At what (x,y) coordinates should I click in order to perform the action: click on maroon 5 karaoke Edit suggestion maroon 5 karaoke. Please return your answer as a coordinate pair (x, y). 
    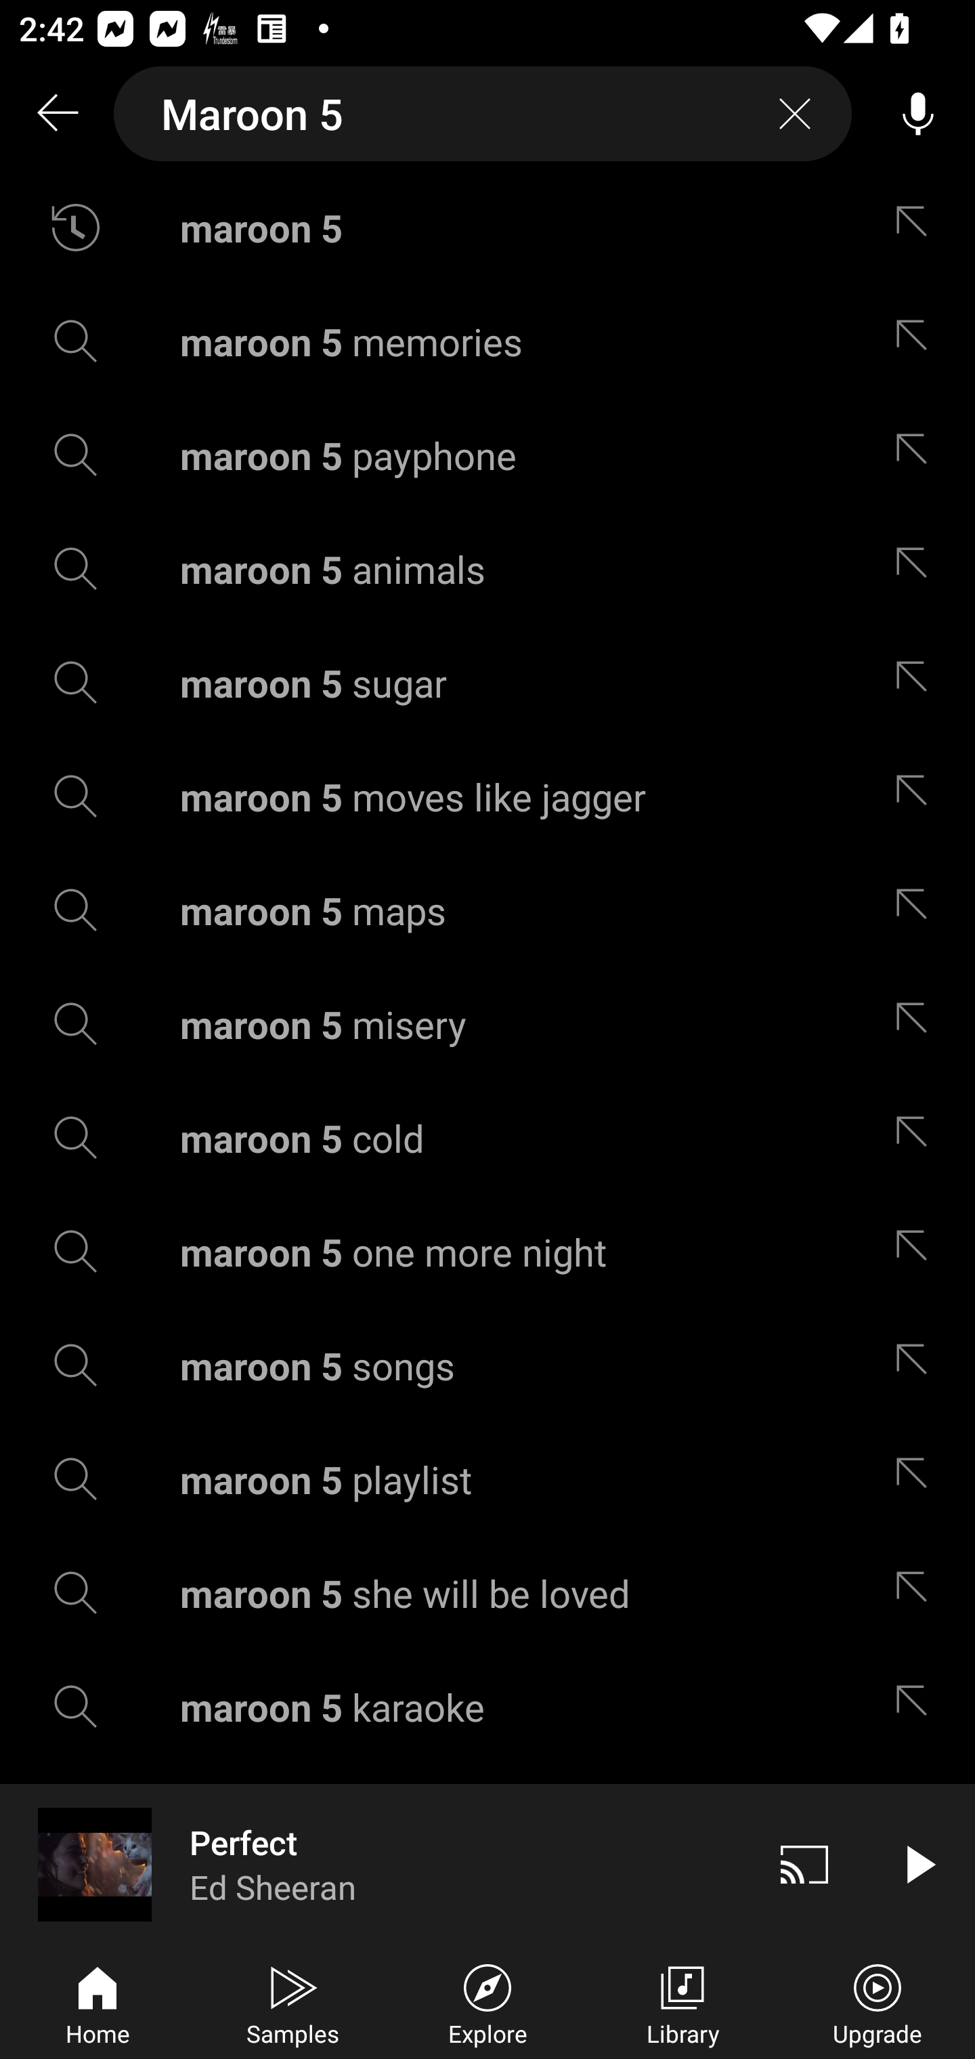
    Looking at the image, I should click on (487, 1707).